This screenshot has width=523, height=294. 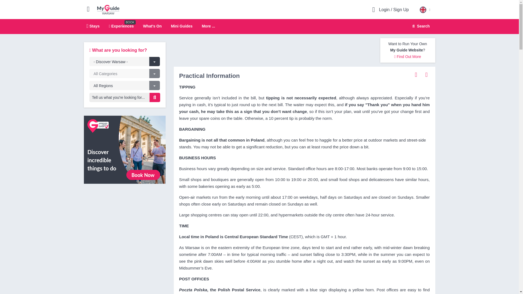 What do you see at coordinates (125, 149) in the screenshot?
I see `My Guide Warsaw` at bounding box center [125, 149].